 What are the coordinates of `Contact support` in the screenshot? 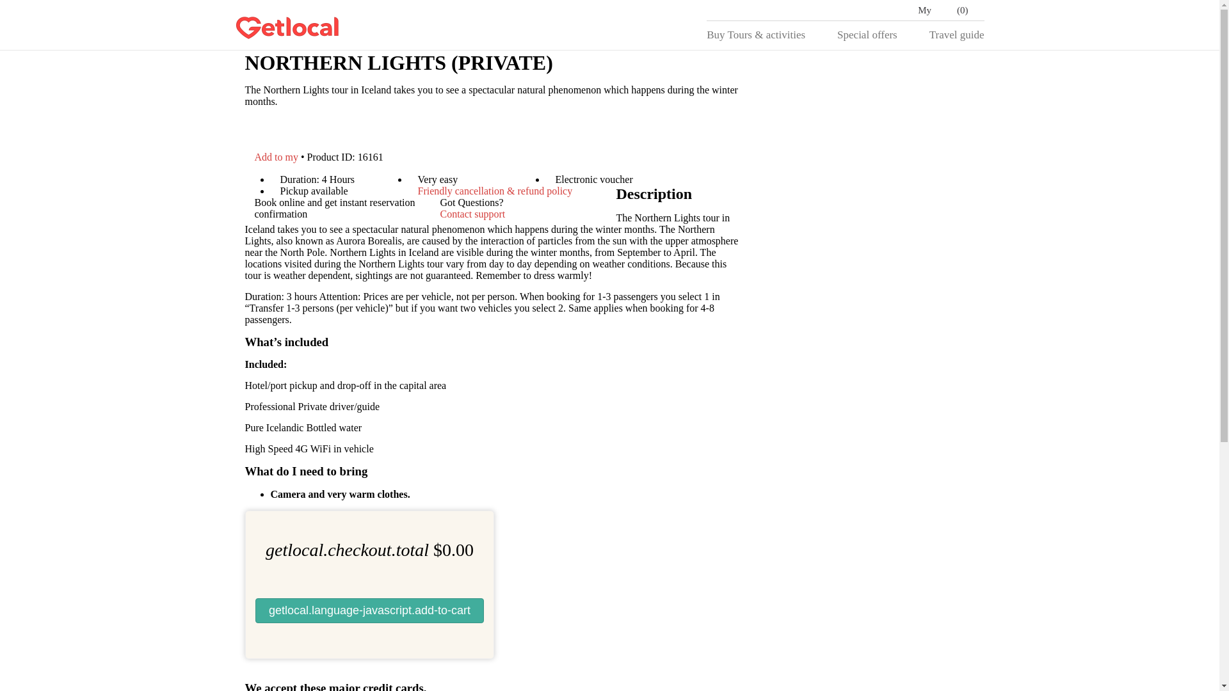 It's located at (867, 35).